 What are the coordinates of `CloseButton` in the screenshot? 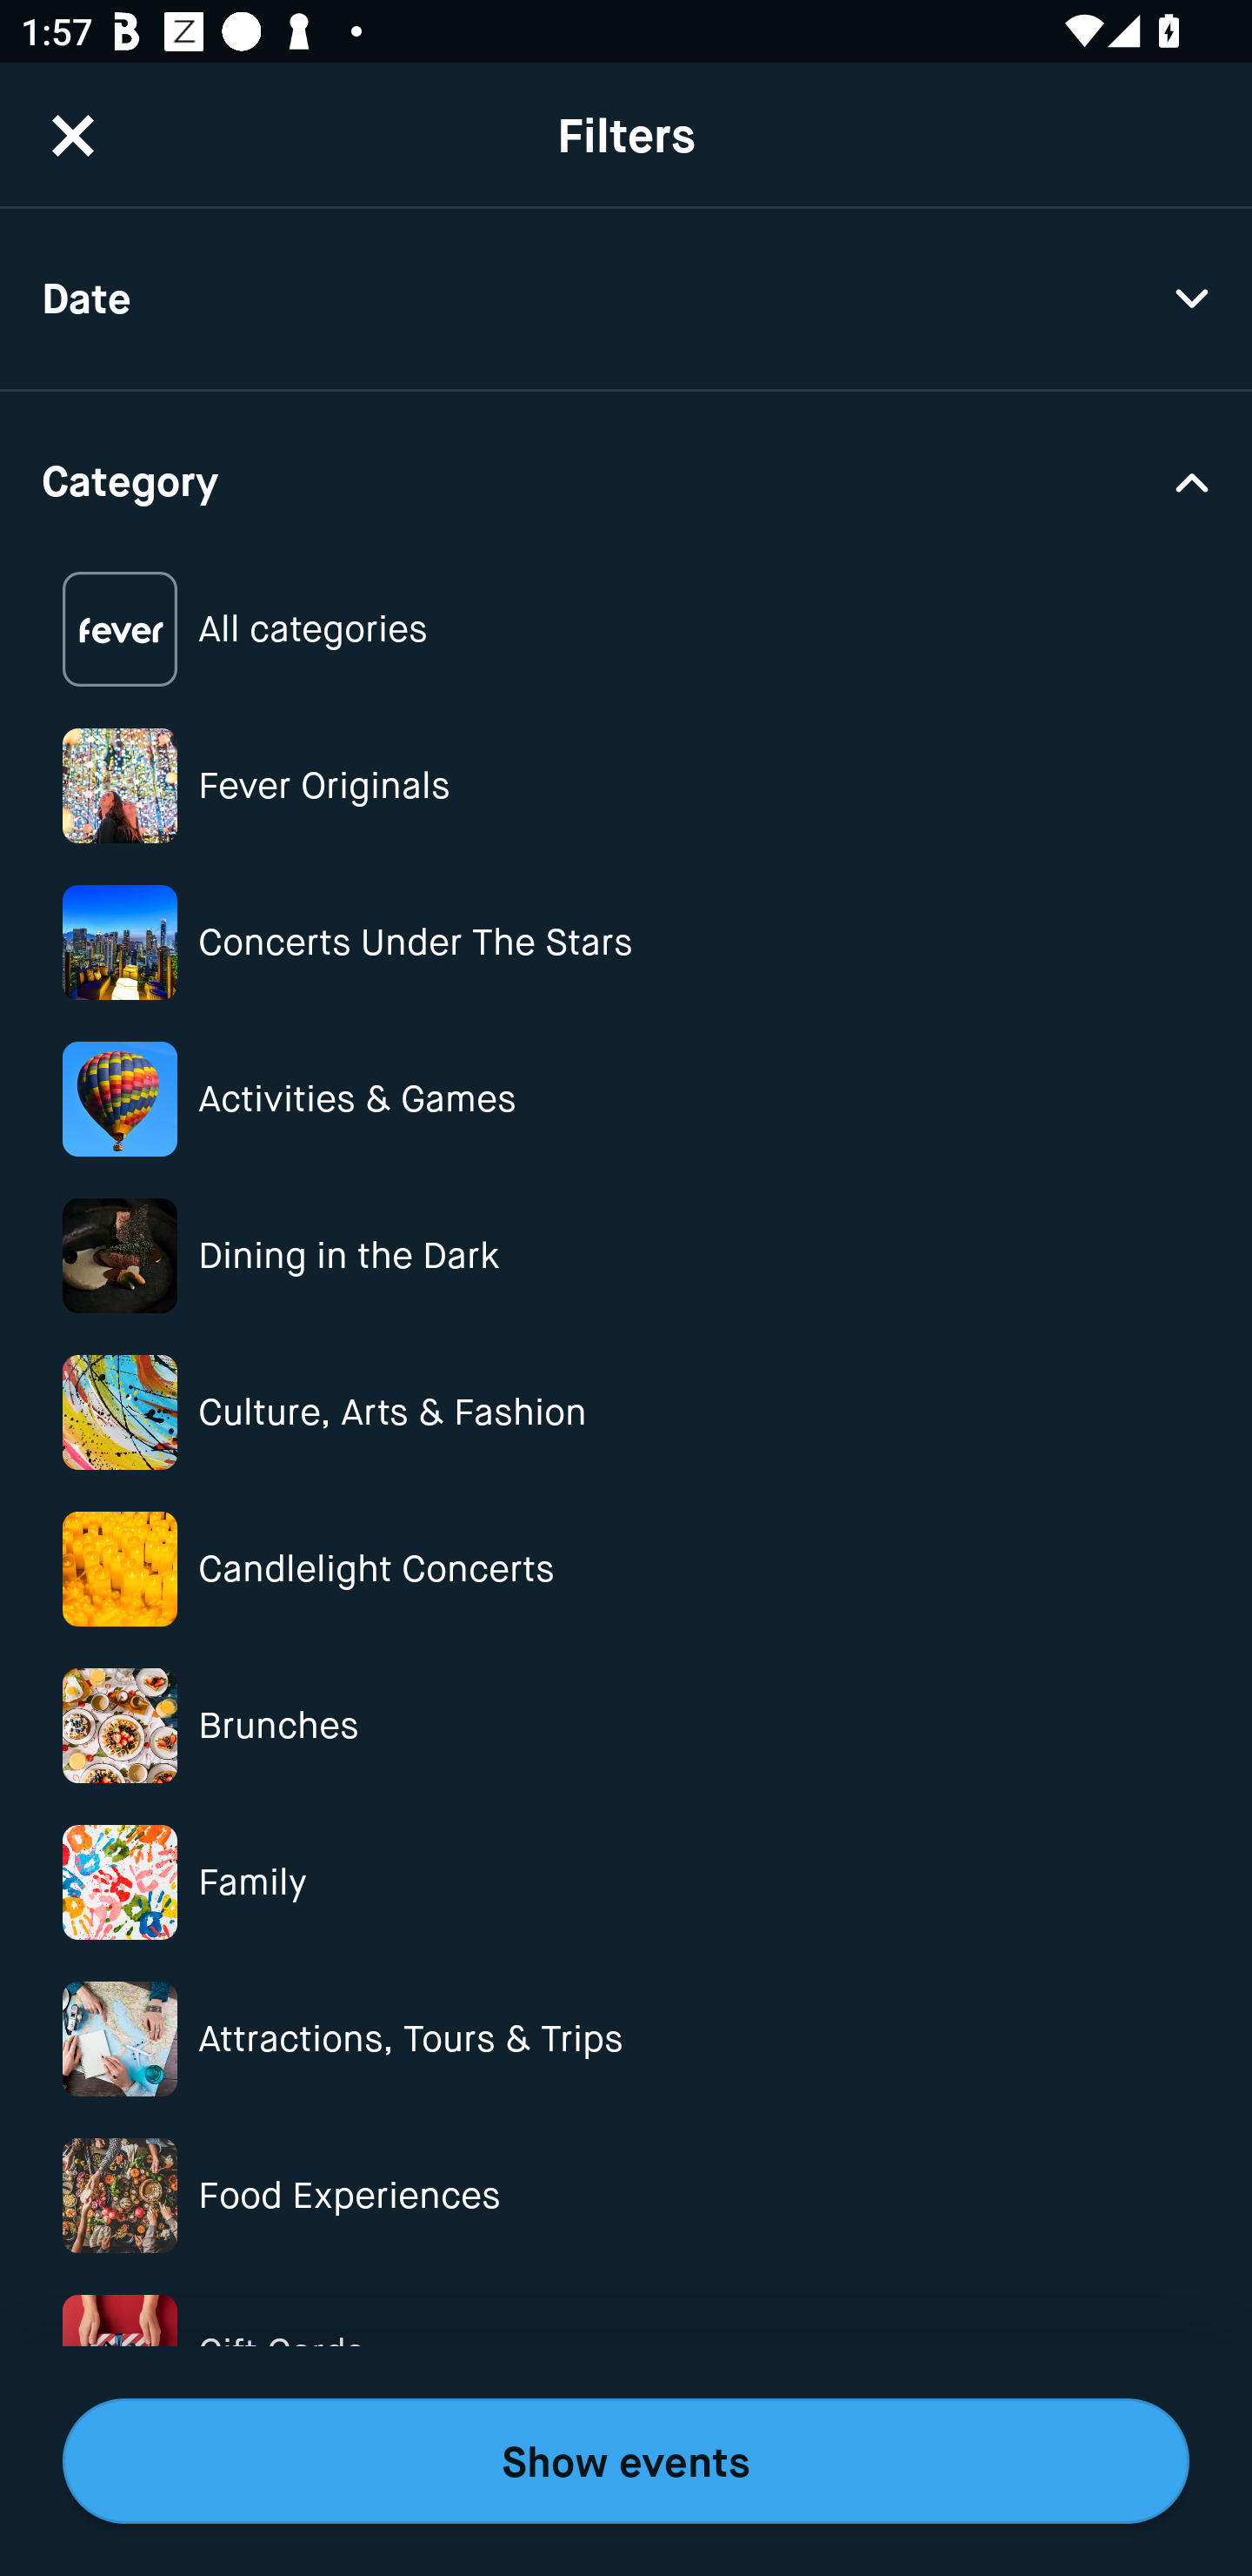 It's located at (73, 135).